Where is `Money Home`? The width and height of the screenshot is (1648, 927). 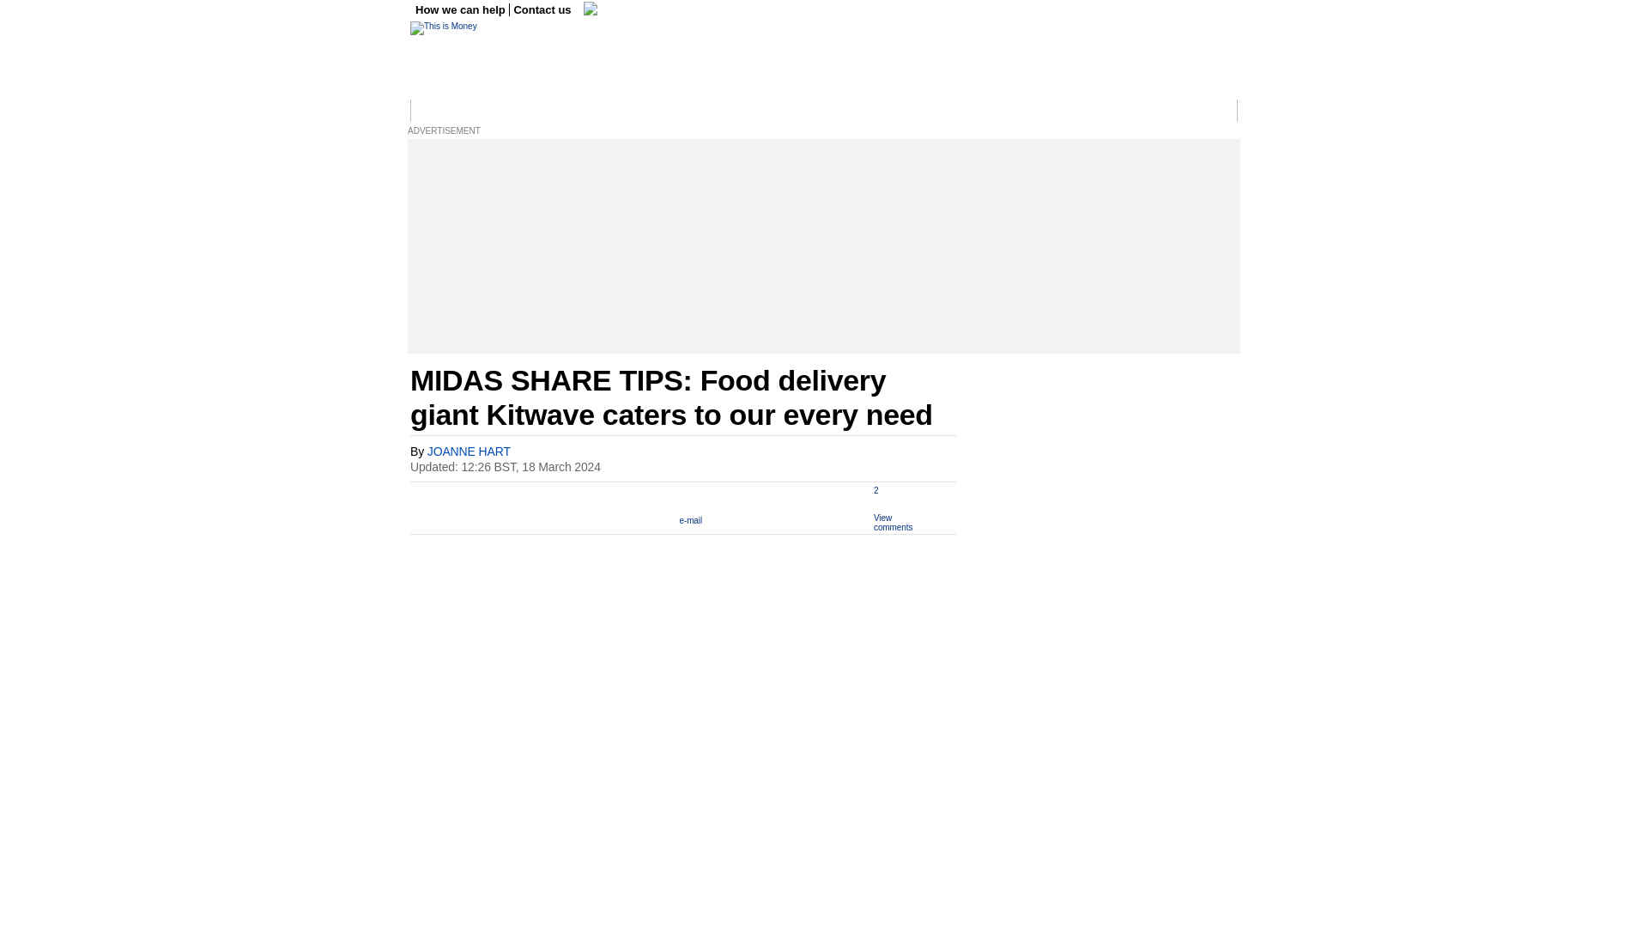
Money Home is located at coordinates (446, 111).